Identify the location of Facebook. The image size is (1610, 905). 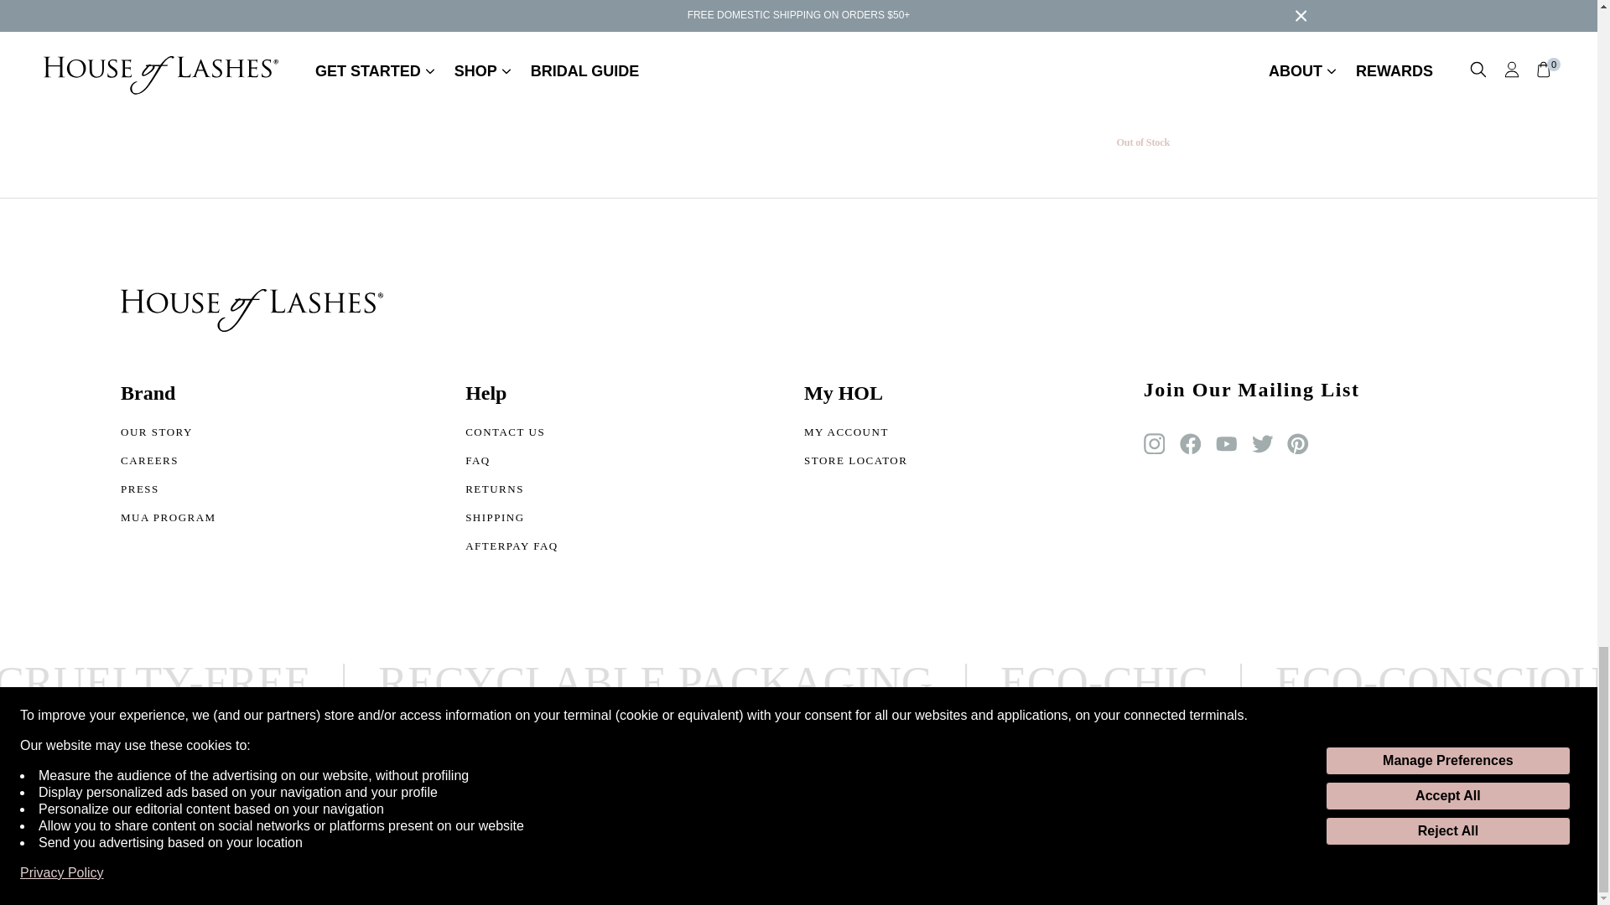
(1191, 444).